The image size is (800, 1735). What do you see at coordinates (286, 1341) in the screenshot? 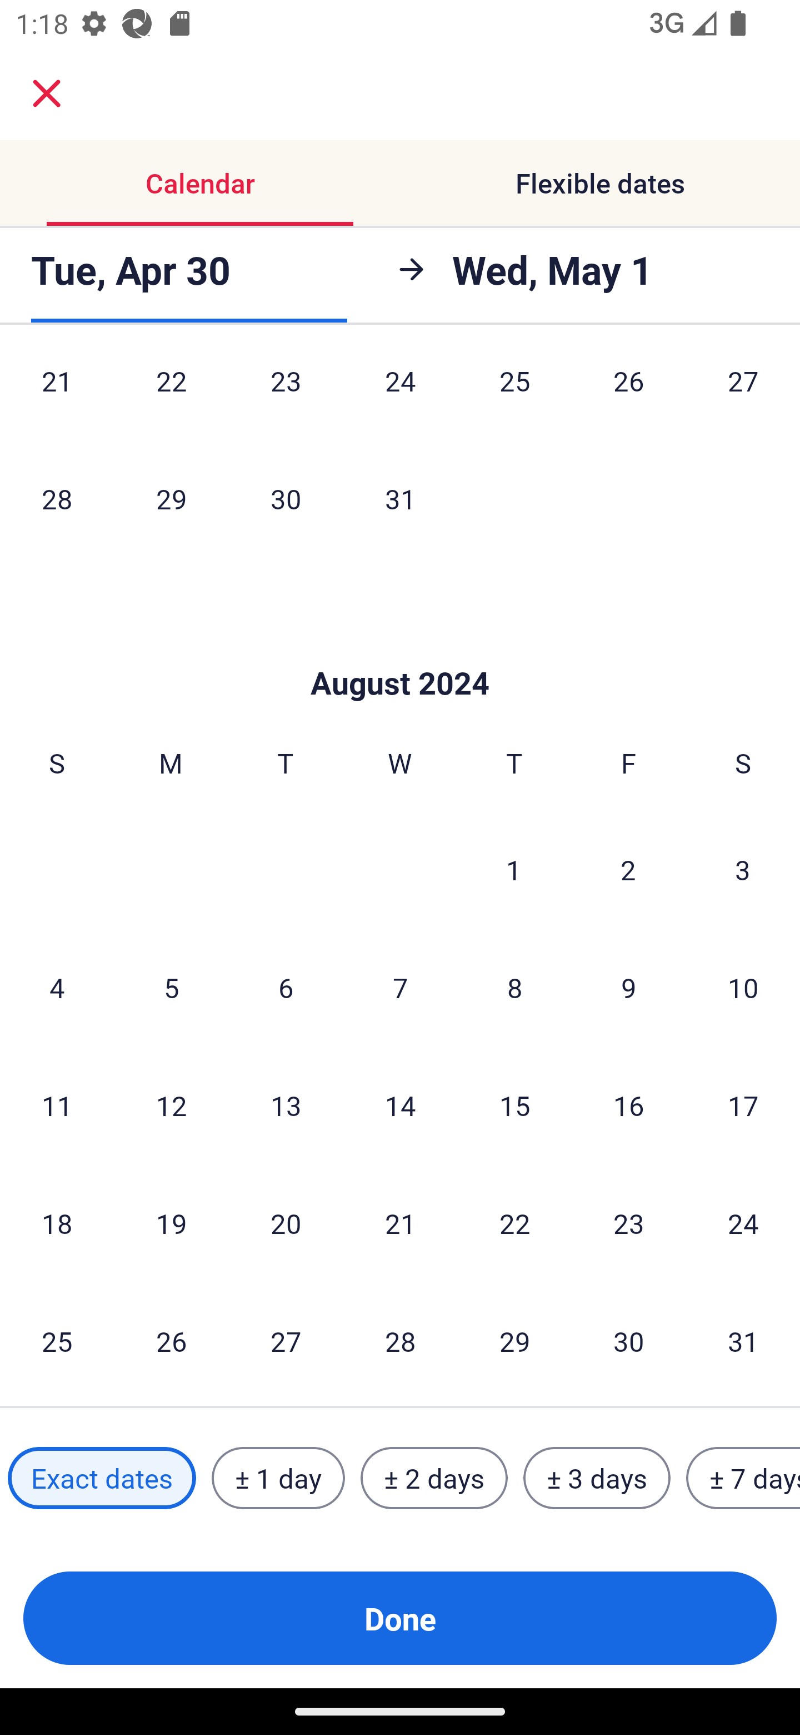
I see `27 Tuesday, August 27, 2024` at bounding box center [286, 1341].